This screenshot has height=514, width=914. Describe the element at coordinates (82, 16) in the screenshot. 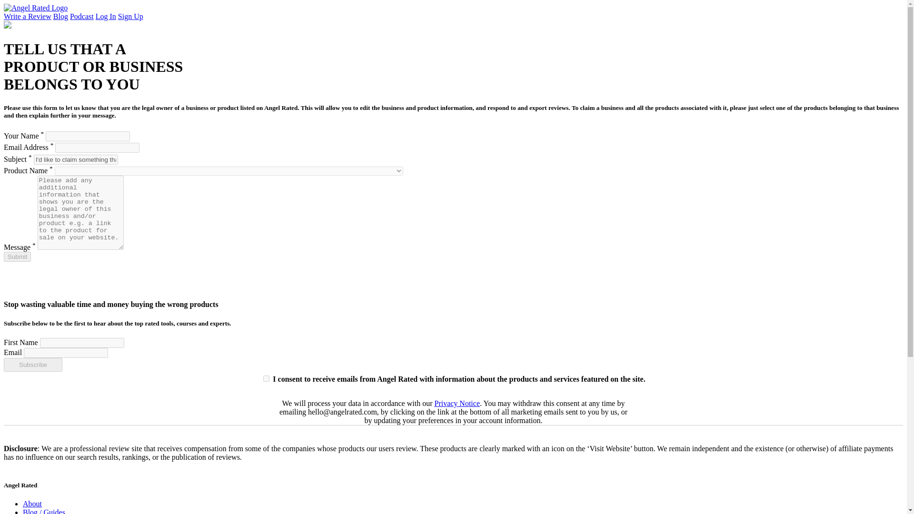

I see `Podcast` at that location.